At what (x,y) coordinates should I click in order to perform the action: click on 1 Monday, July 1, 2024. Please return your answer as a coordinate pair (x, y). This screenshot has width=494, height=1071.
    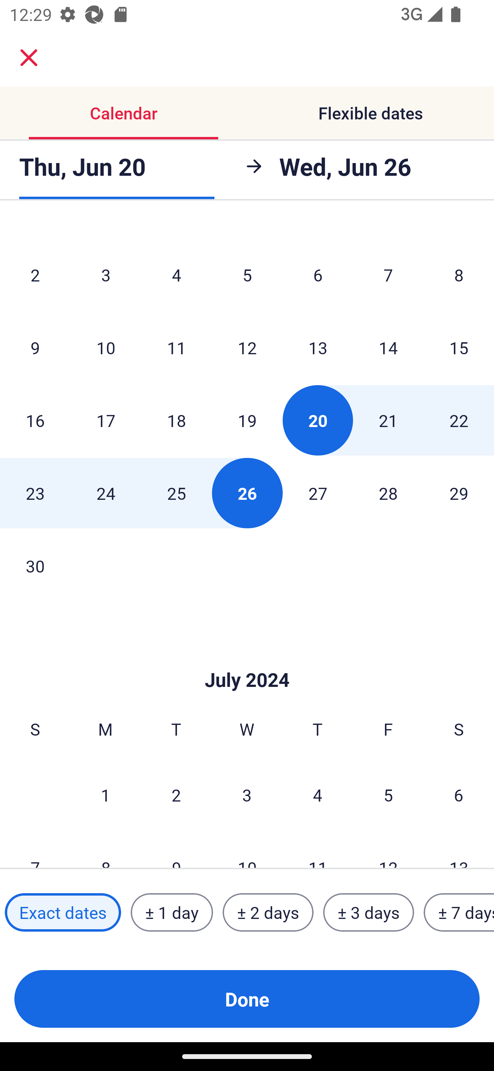
    Looking at the image, I should click on (105, 795).